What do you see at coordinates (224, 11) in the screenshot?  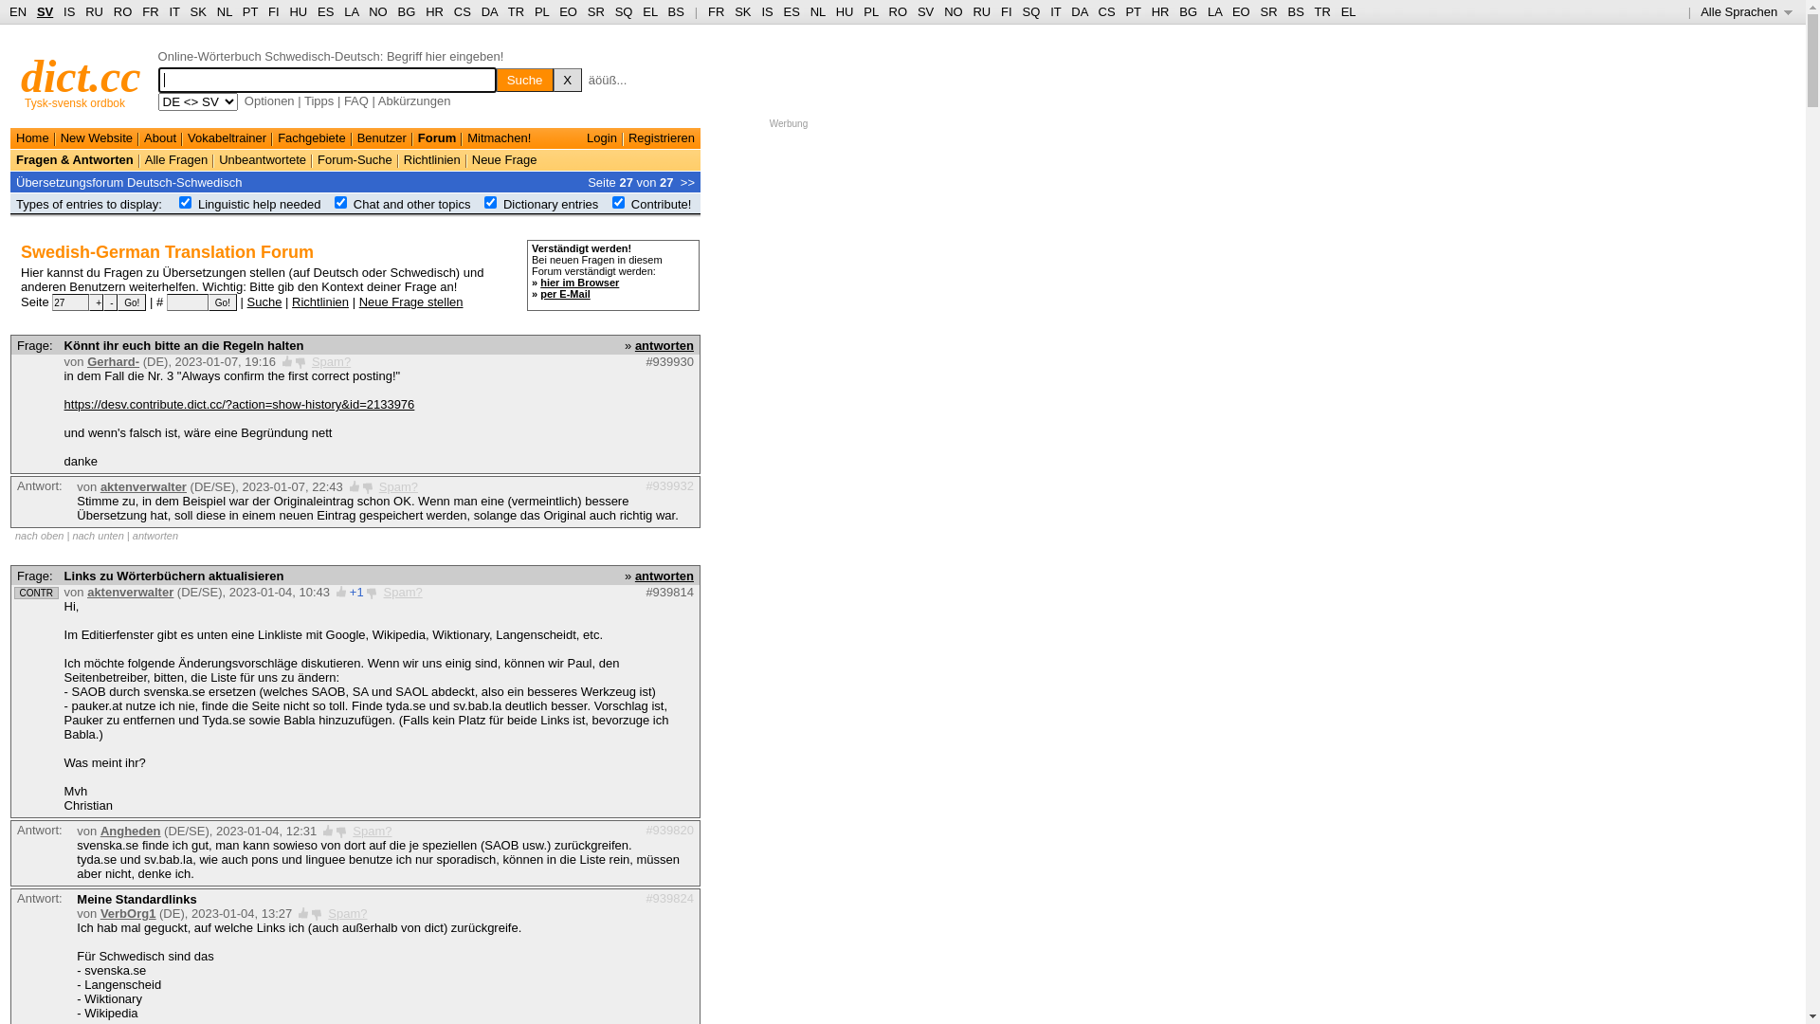 I see `NL` at bounding box center [224, 11].